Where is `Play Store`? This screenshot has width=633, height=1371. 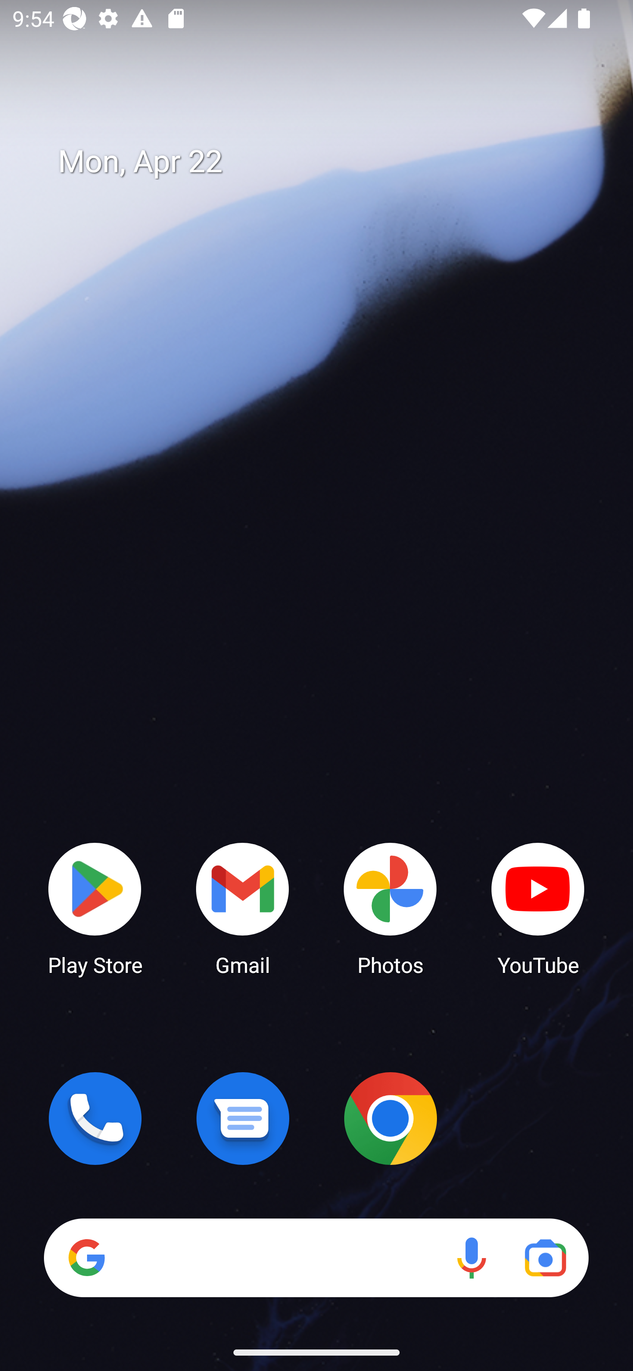 Play Store is located at coordinates (95, 908).